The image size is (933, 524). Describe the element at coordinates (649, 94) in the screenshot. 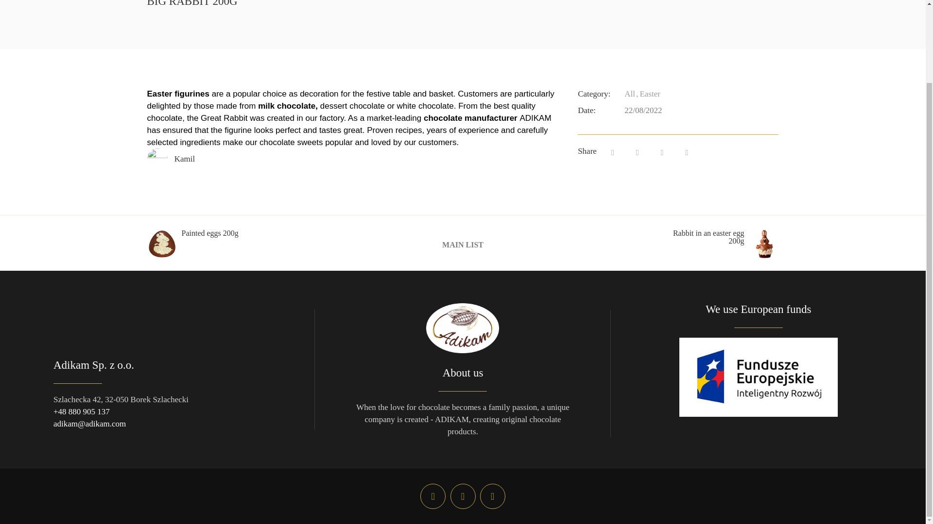

I see `Easter` at that location.